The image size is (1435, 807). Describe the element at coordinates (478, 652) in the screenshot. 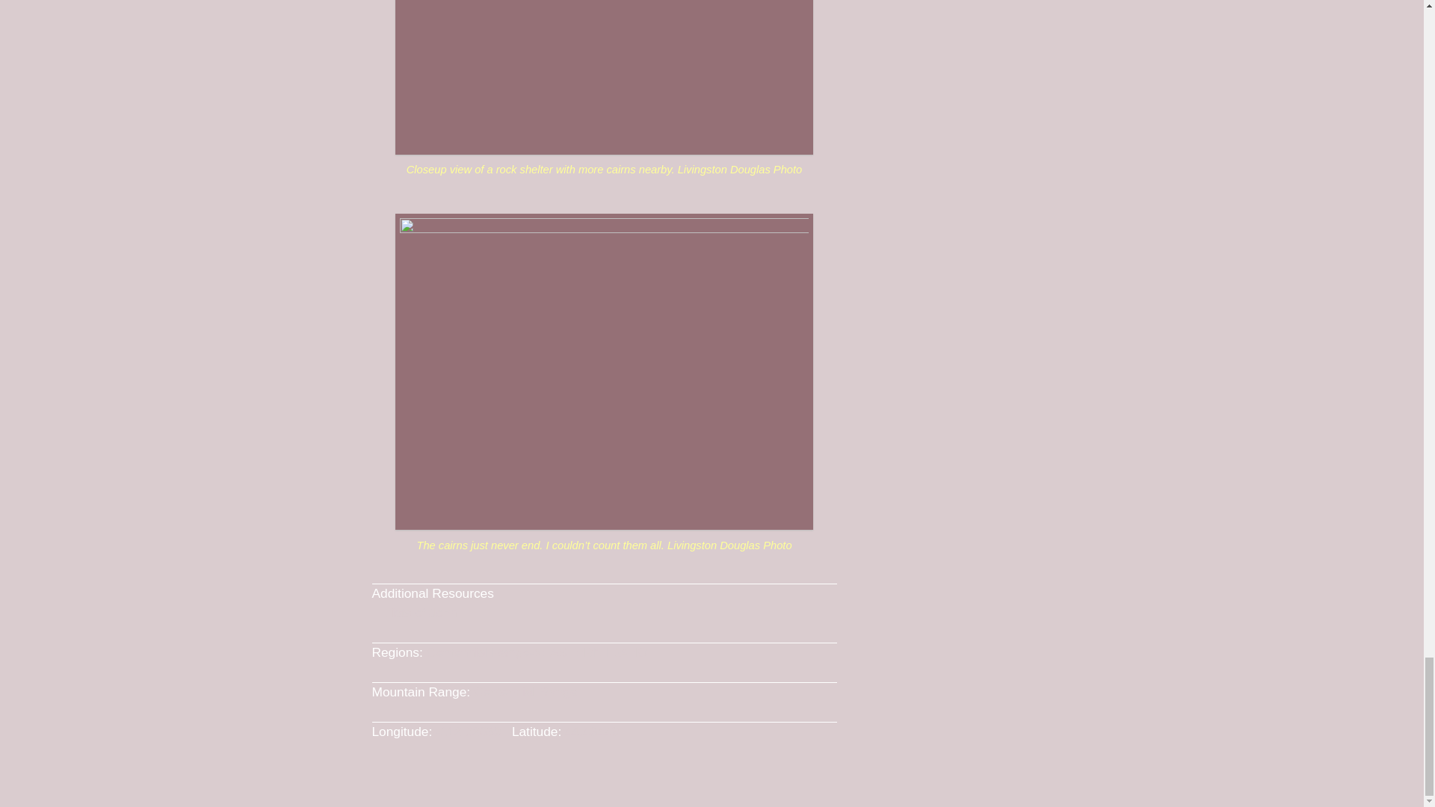

I see `Centennial Range` at that location.